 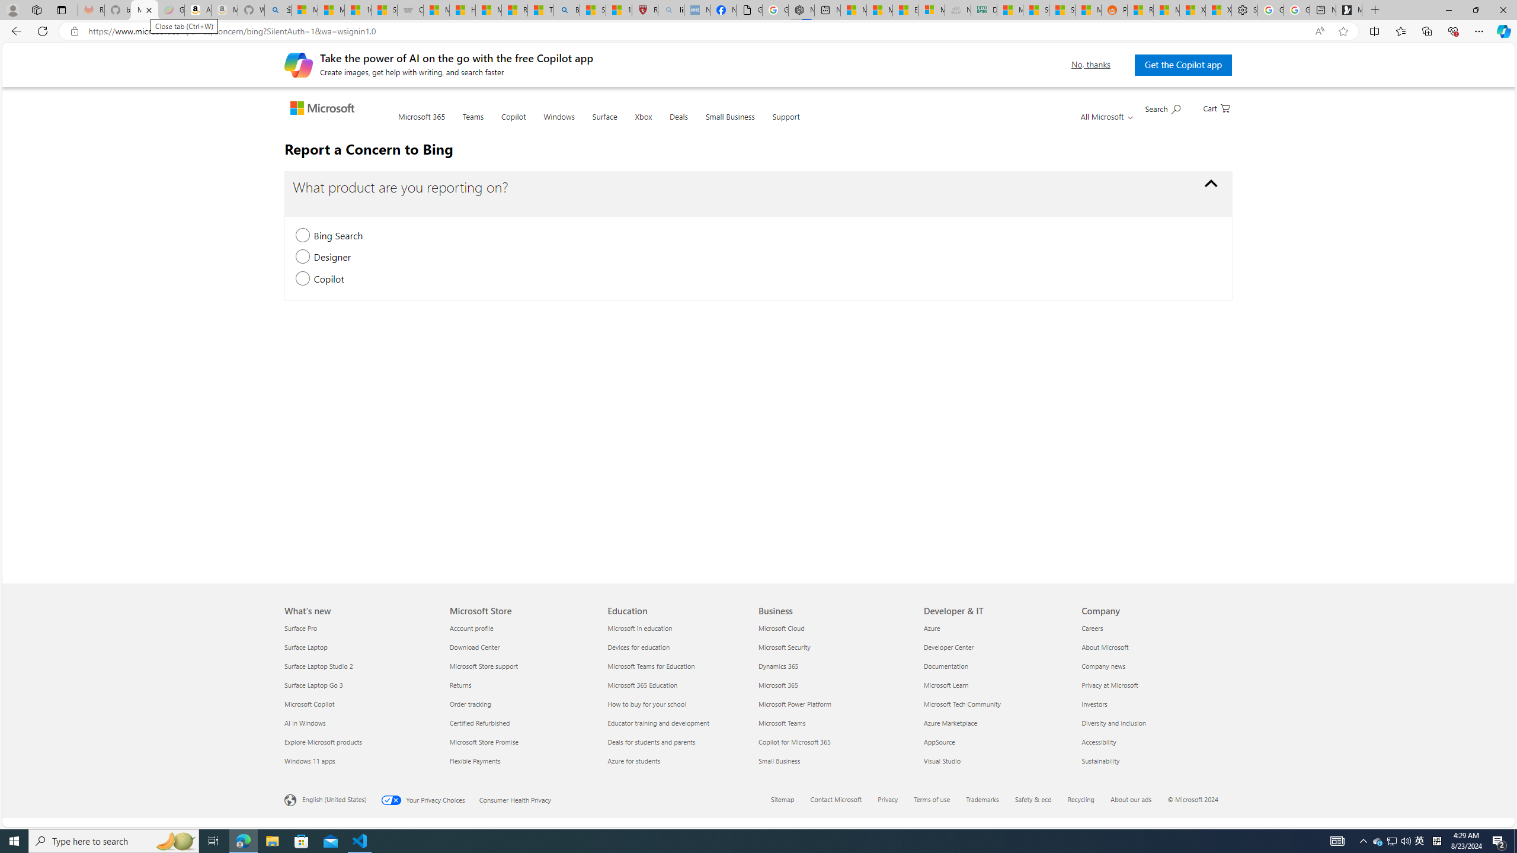 What do you see at coordinates (1153, 666) in the screenshot?
I see `Company news` at bounding box center [1153, 666].